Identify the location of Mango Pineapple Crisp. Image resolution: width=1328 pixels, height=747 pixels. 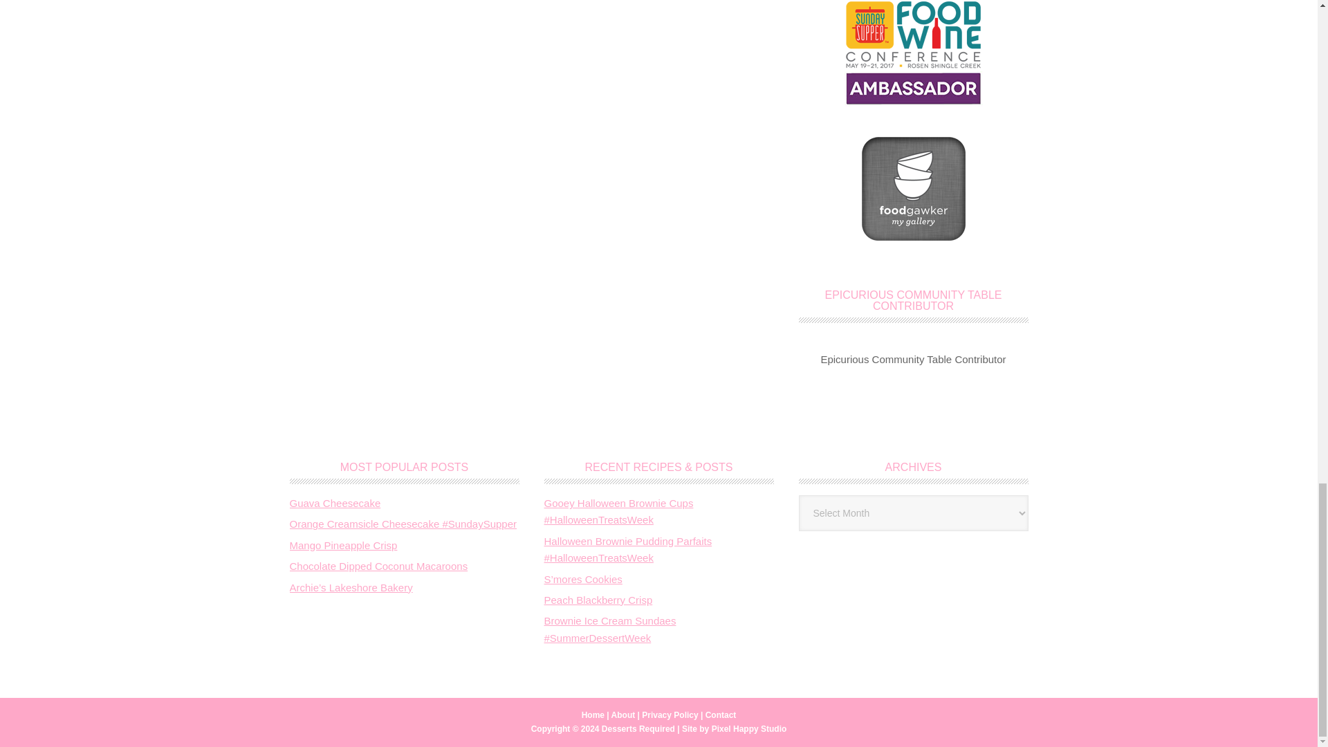
(343, 545).